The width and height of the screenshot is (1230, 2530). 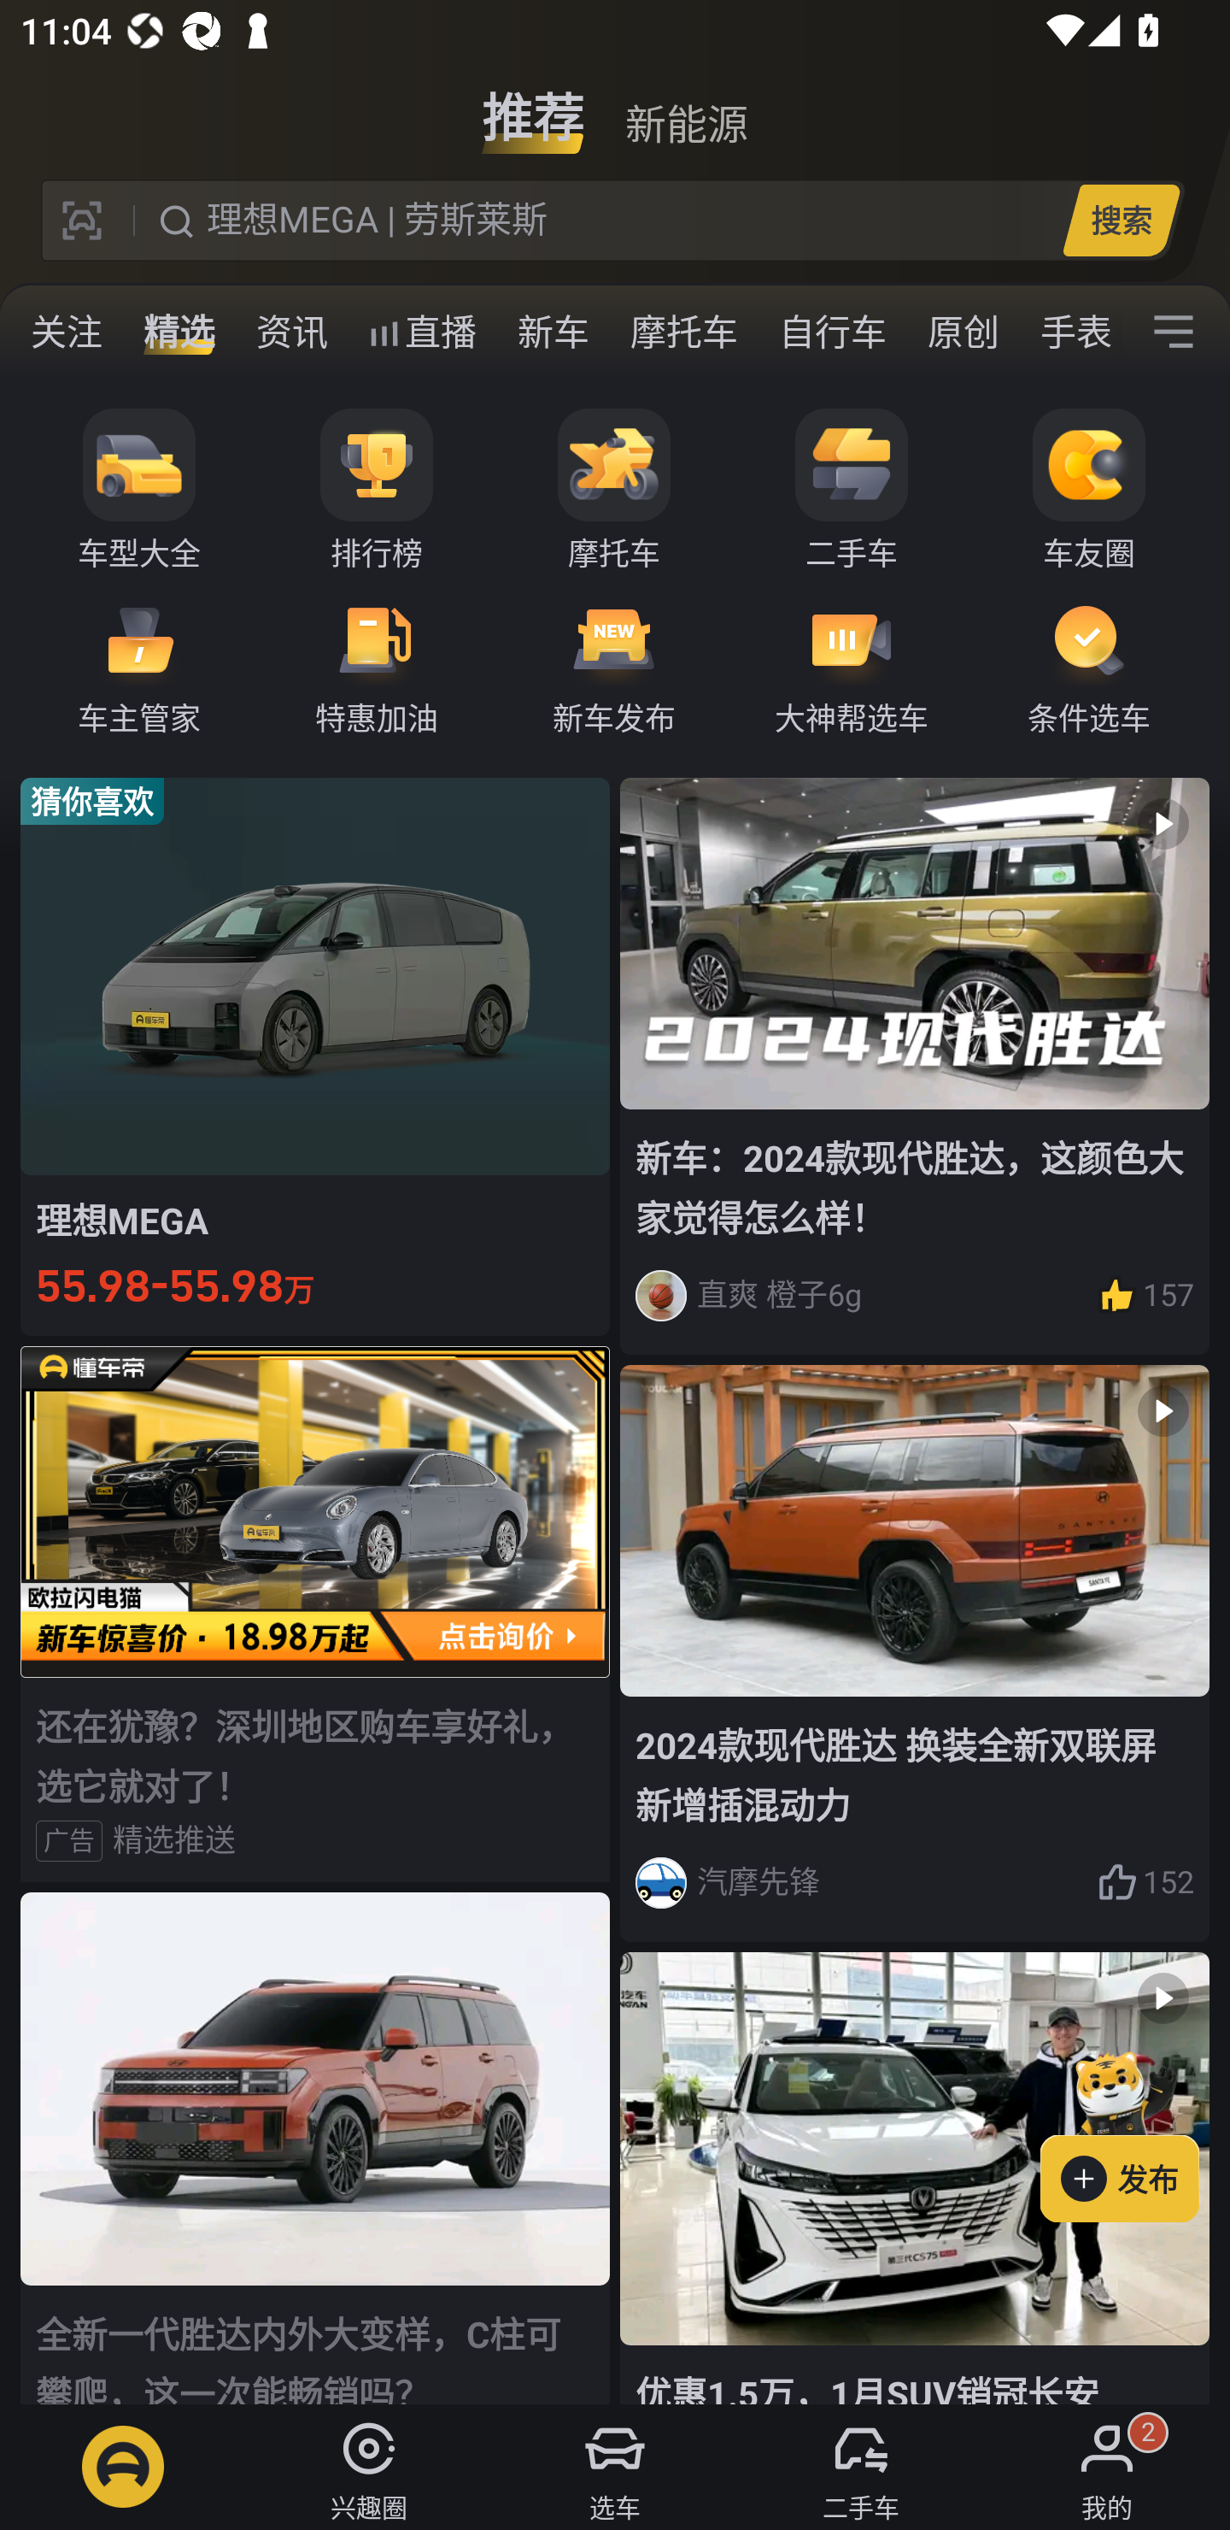 I want to click on 排行榜, so click(x=377, y=491).